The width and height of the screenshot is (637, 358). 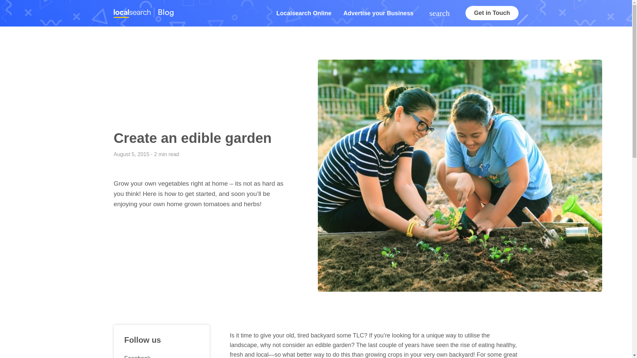 What do you see at coordinates (161, 354) in the screenshot?
I see `Facebook` at bounding box center [161, 354].